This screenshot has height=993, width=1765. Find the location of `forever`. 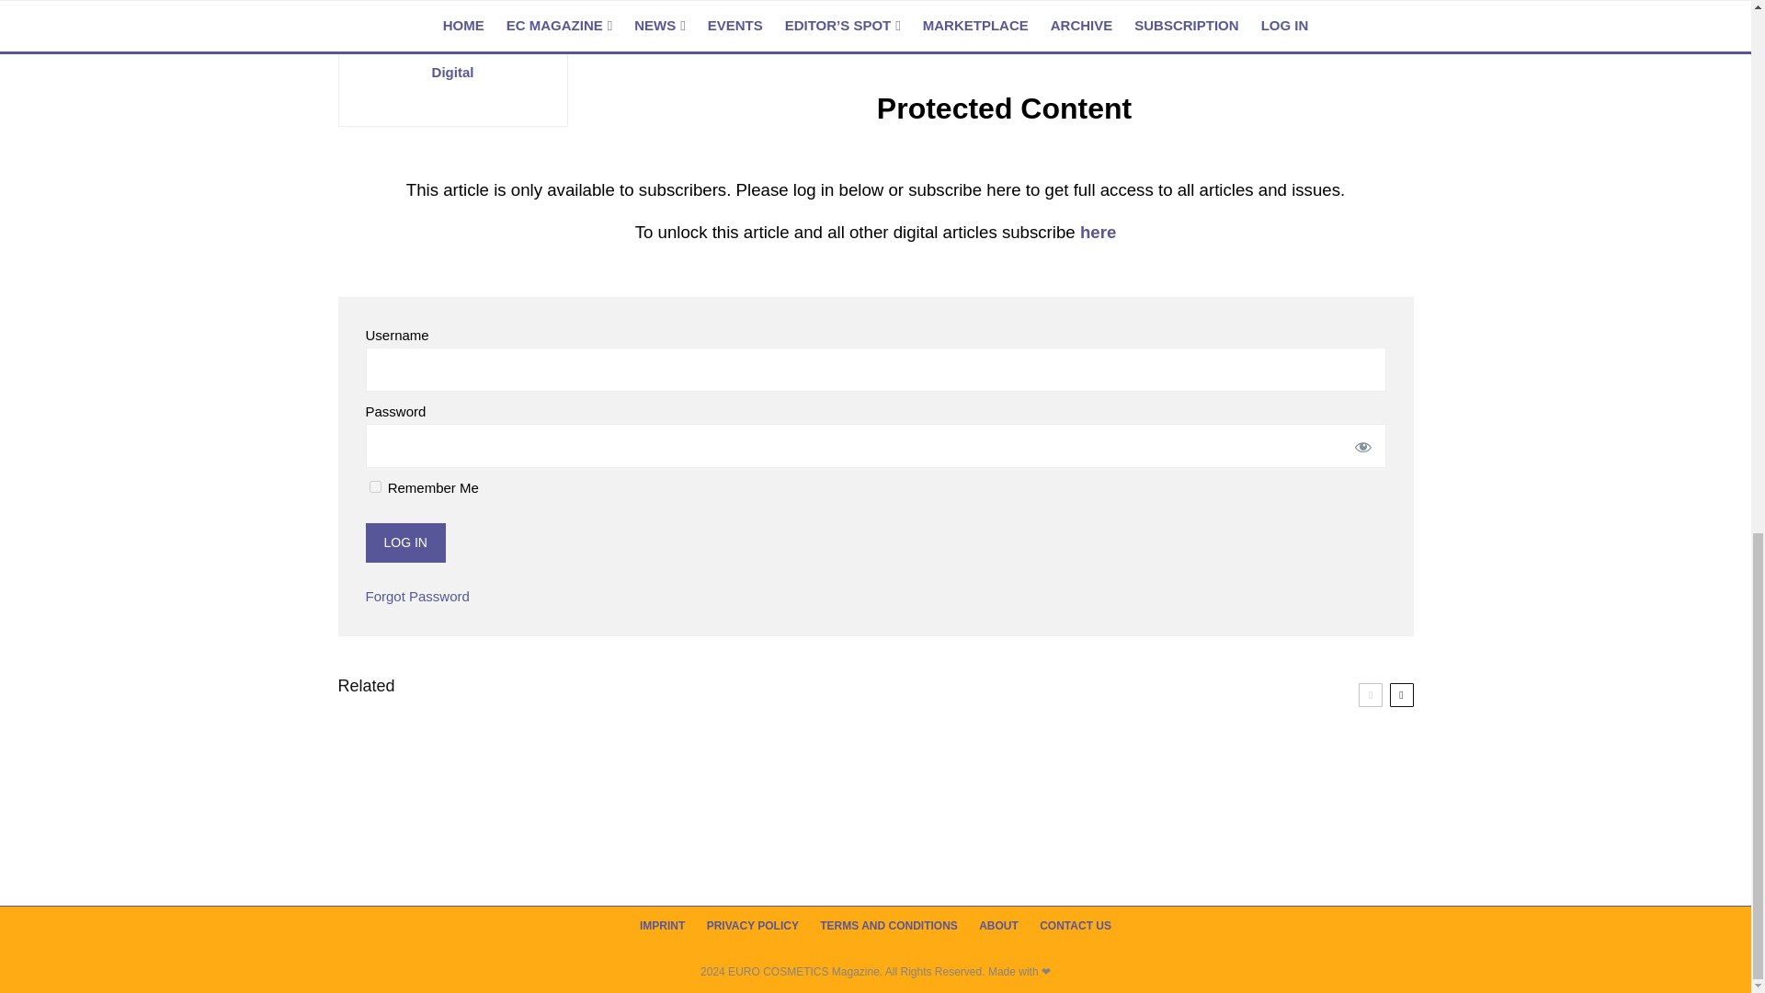

forever is located at coordinates (375, 485).